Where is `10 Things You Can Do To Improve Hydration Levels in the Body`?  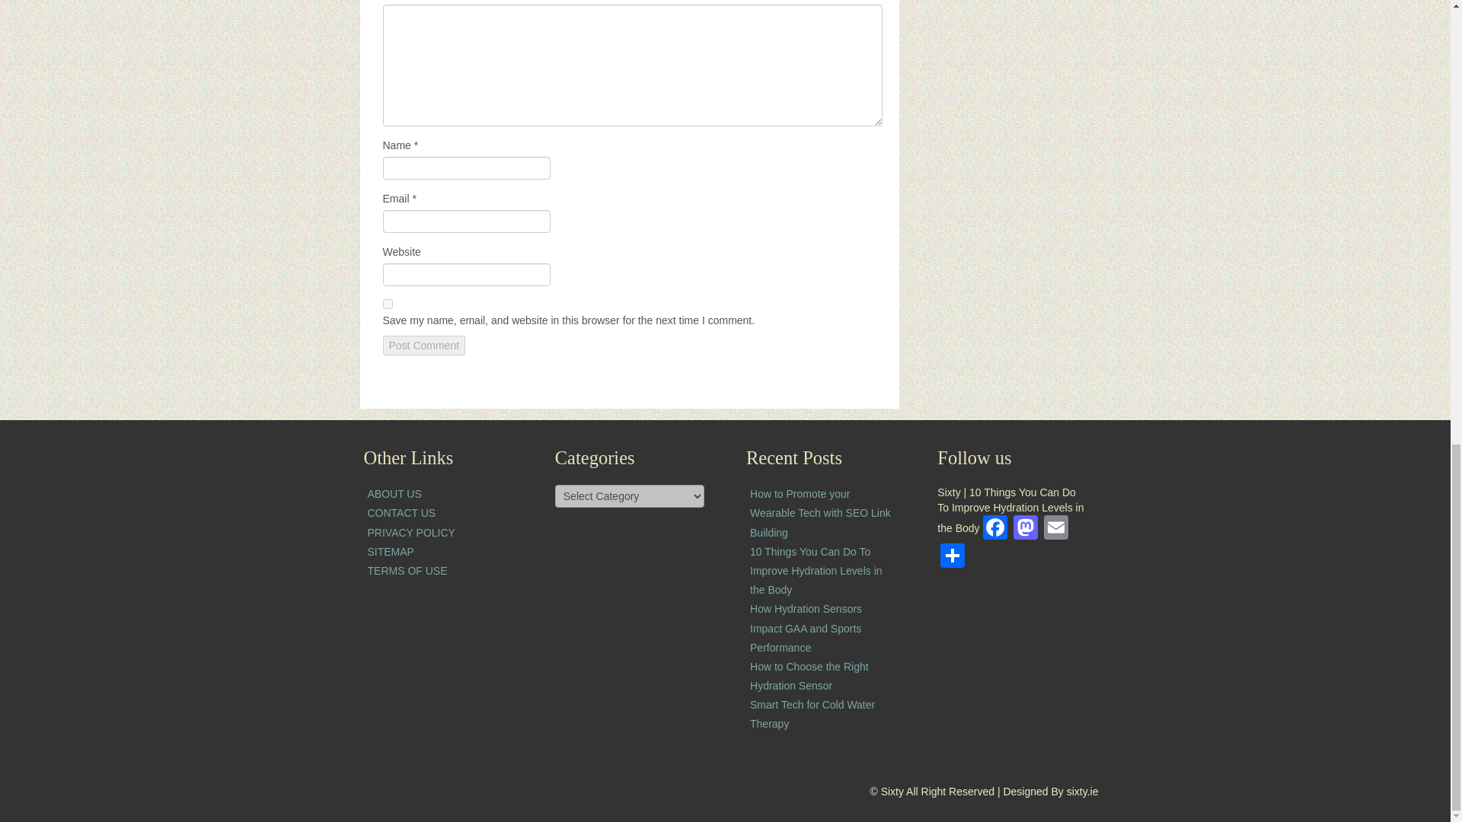
10 Things You Can Do To Improve Hydration Levels in the Body is located at coordinates (816, 571).